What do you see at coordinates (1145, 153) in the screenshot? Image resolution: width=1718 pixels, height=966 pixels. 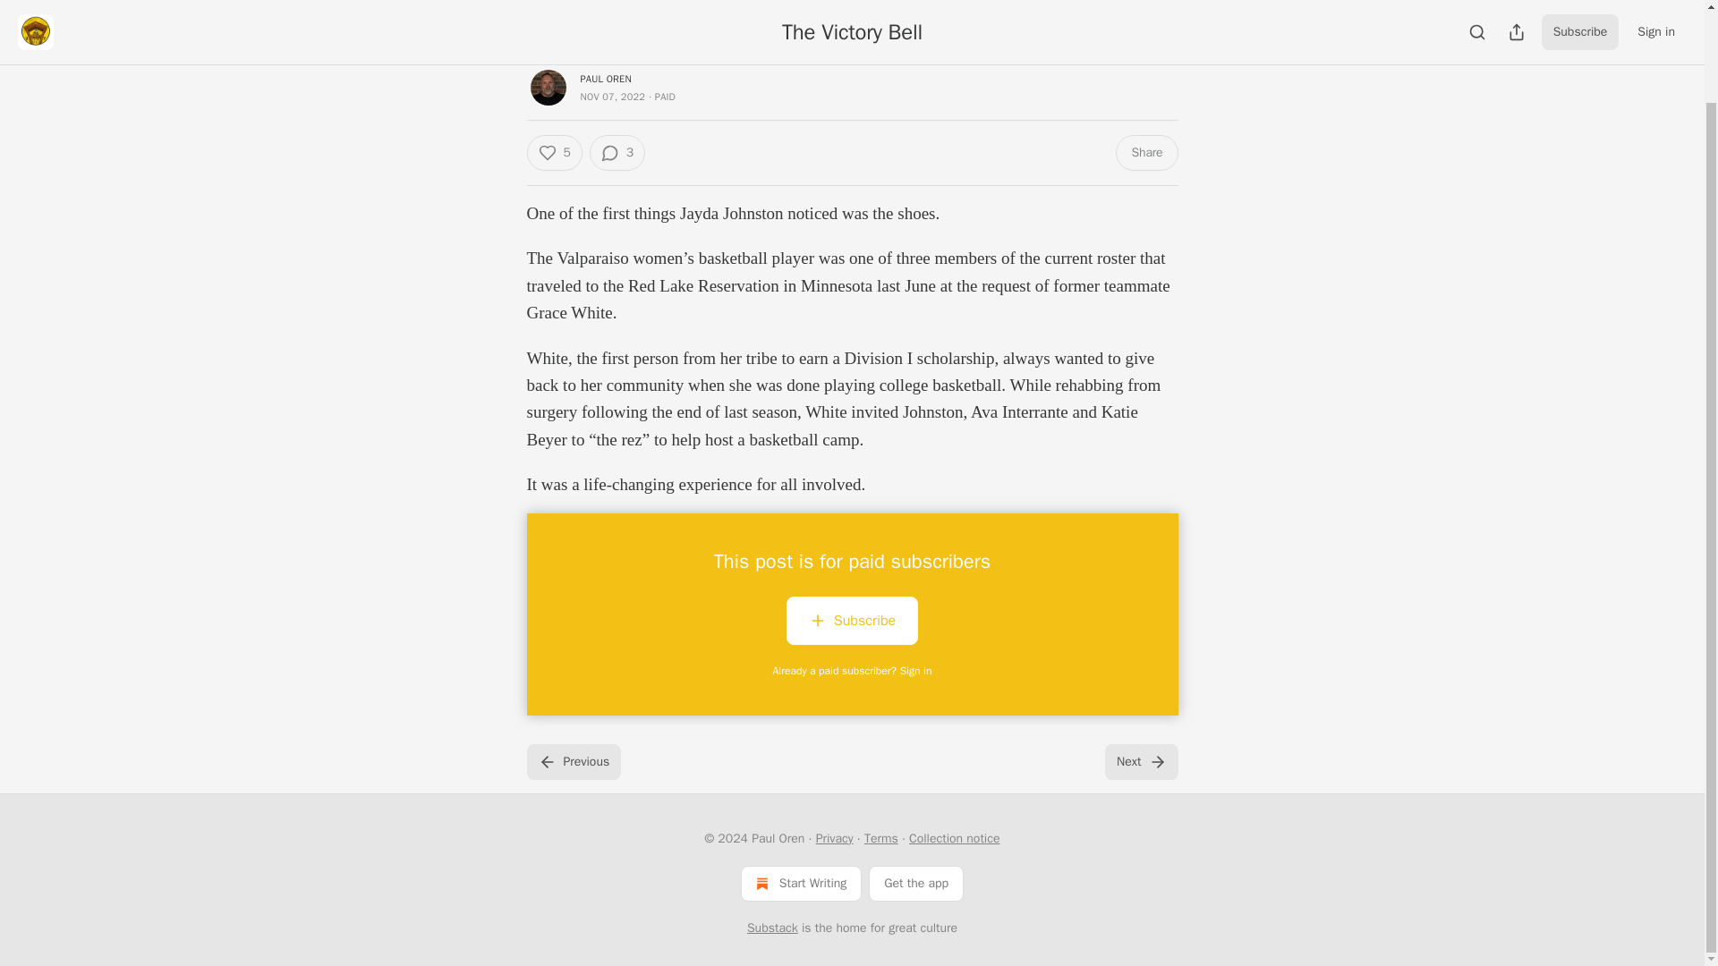 I see `Share` at bounding box center [1145, 153].